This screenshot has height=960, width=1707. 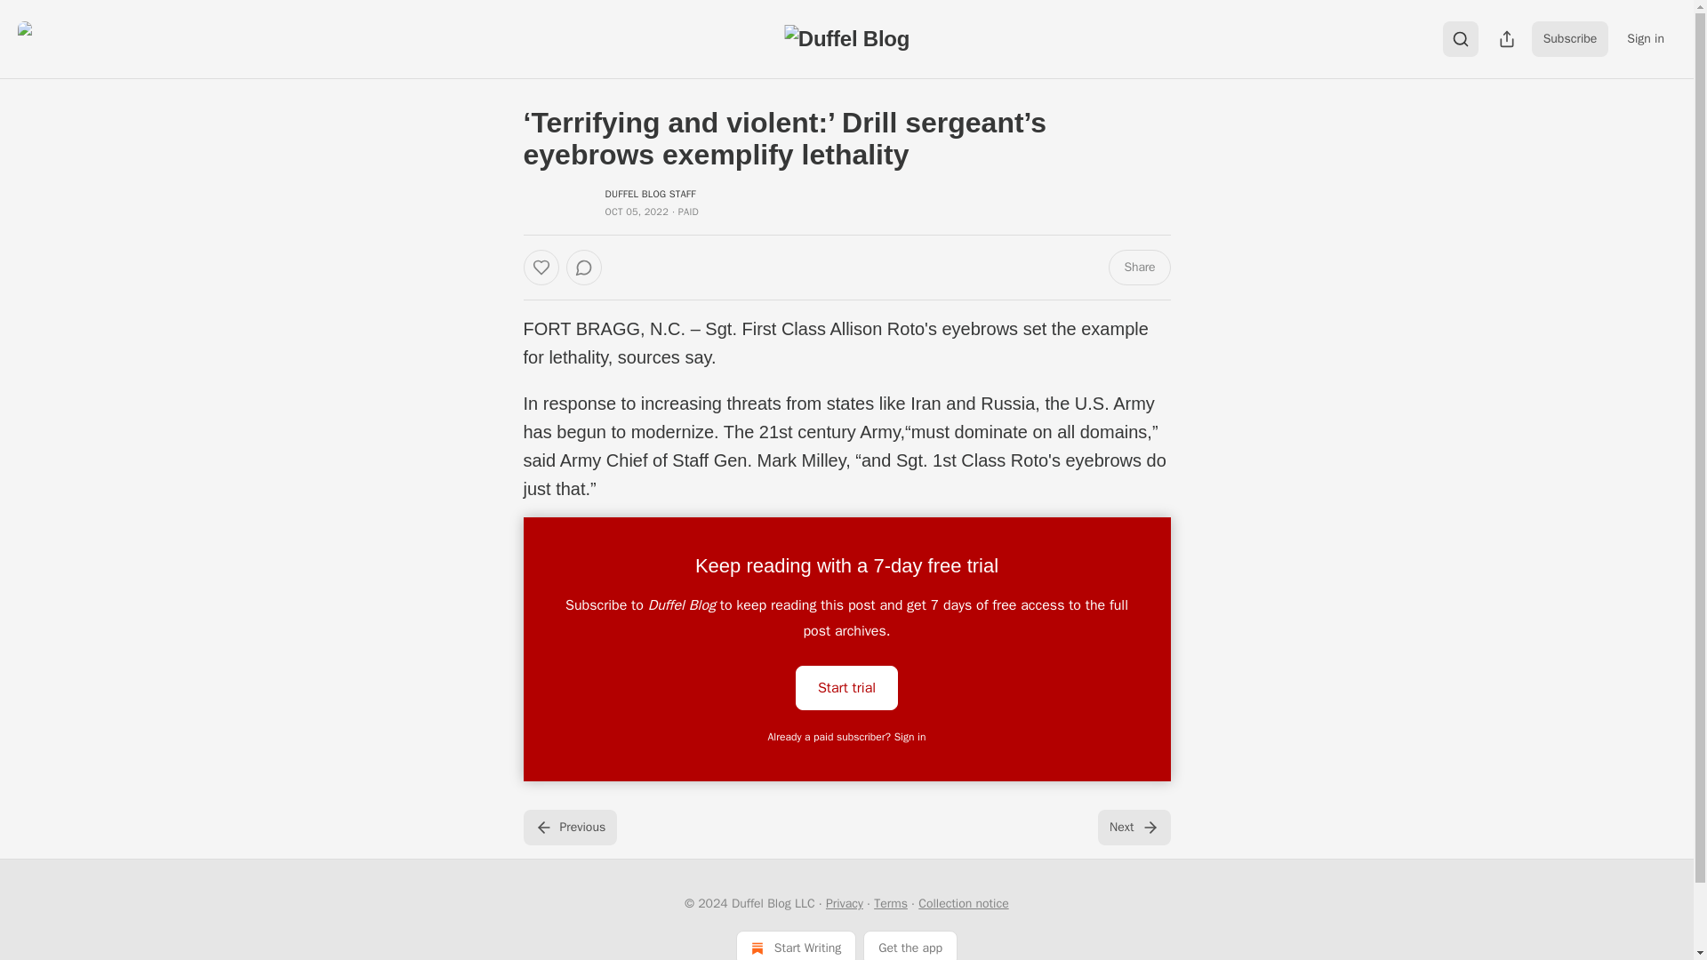 I want to click on Already a paid subscriber? Sign in, so click(x=847, y=736).